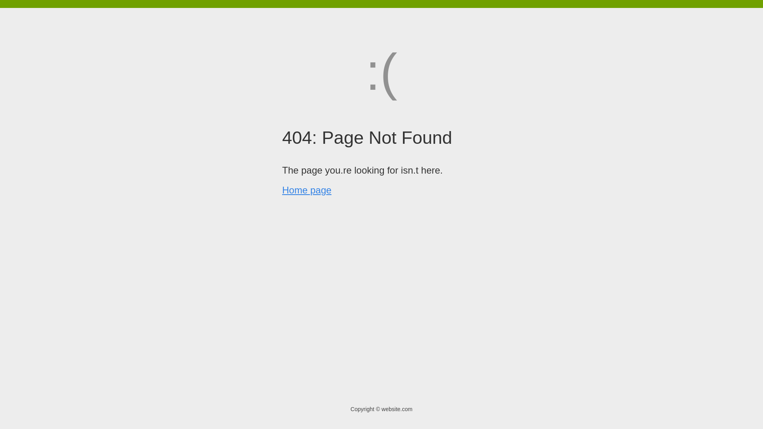 The image size is (763, 429). Describe the element at coordinates (307, 190) in the screenshot. I see `Home page` at that location.